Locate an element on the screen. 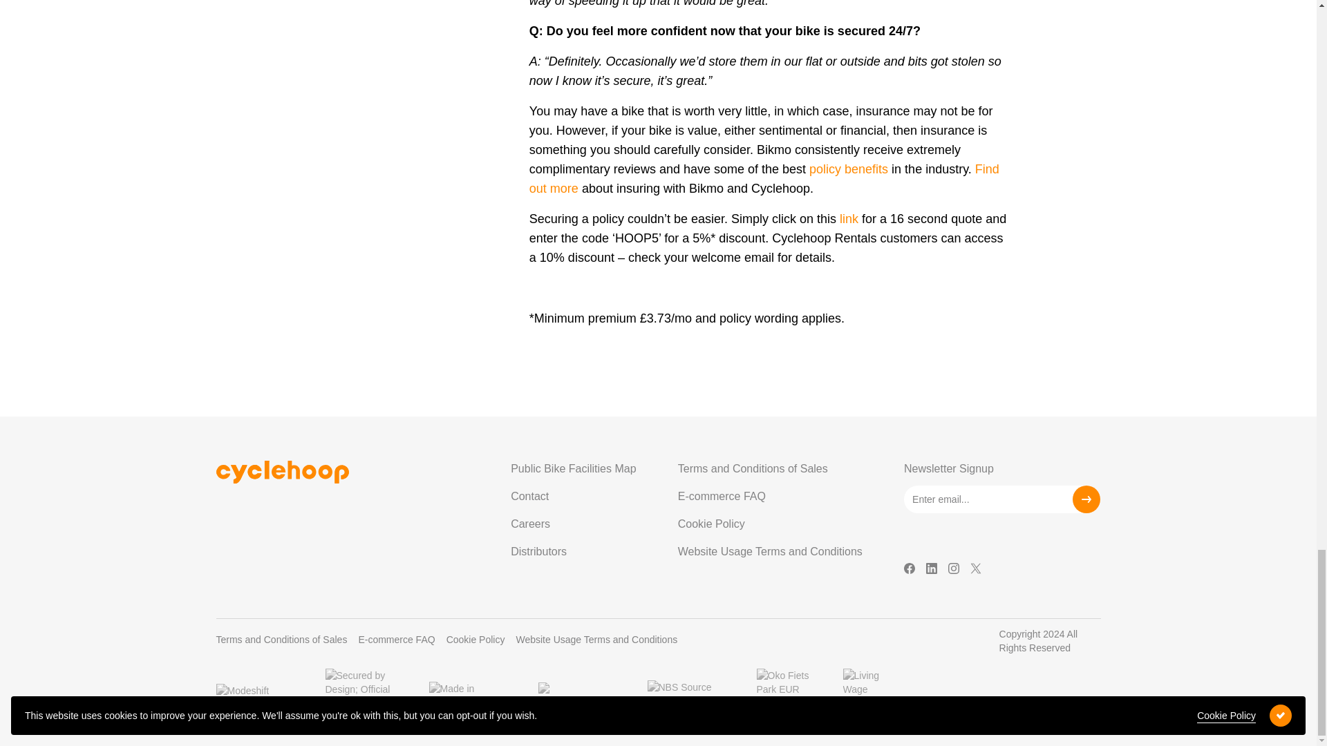  policy benefits is located at coordinates (849, 169).